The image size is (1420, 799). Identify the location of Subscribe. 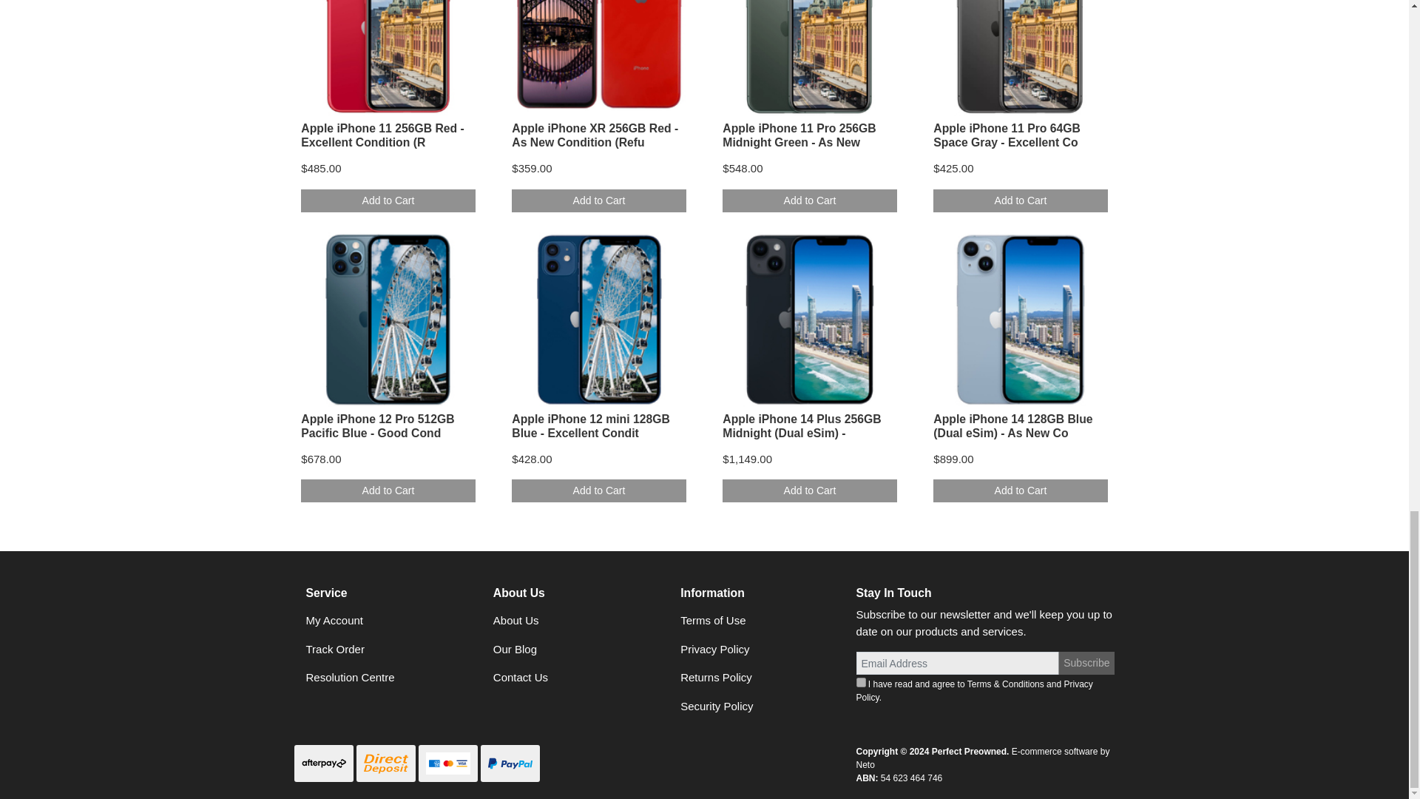
(1086, 663).